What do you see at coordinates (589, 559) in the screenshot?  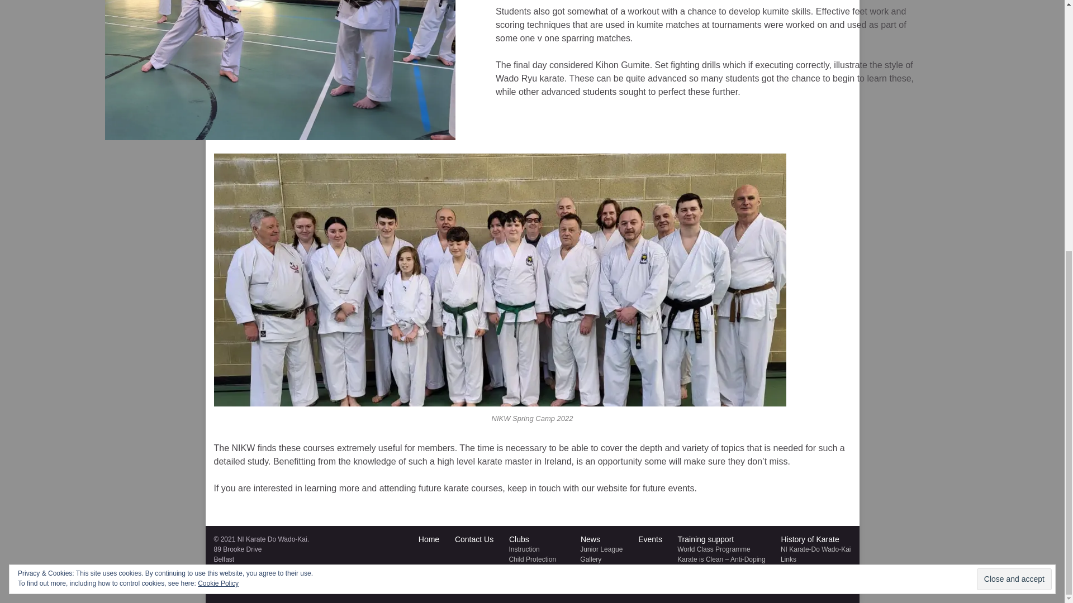 I see `Gallery` at bounding box center [589, 559].